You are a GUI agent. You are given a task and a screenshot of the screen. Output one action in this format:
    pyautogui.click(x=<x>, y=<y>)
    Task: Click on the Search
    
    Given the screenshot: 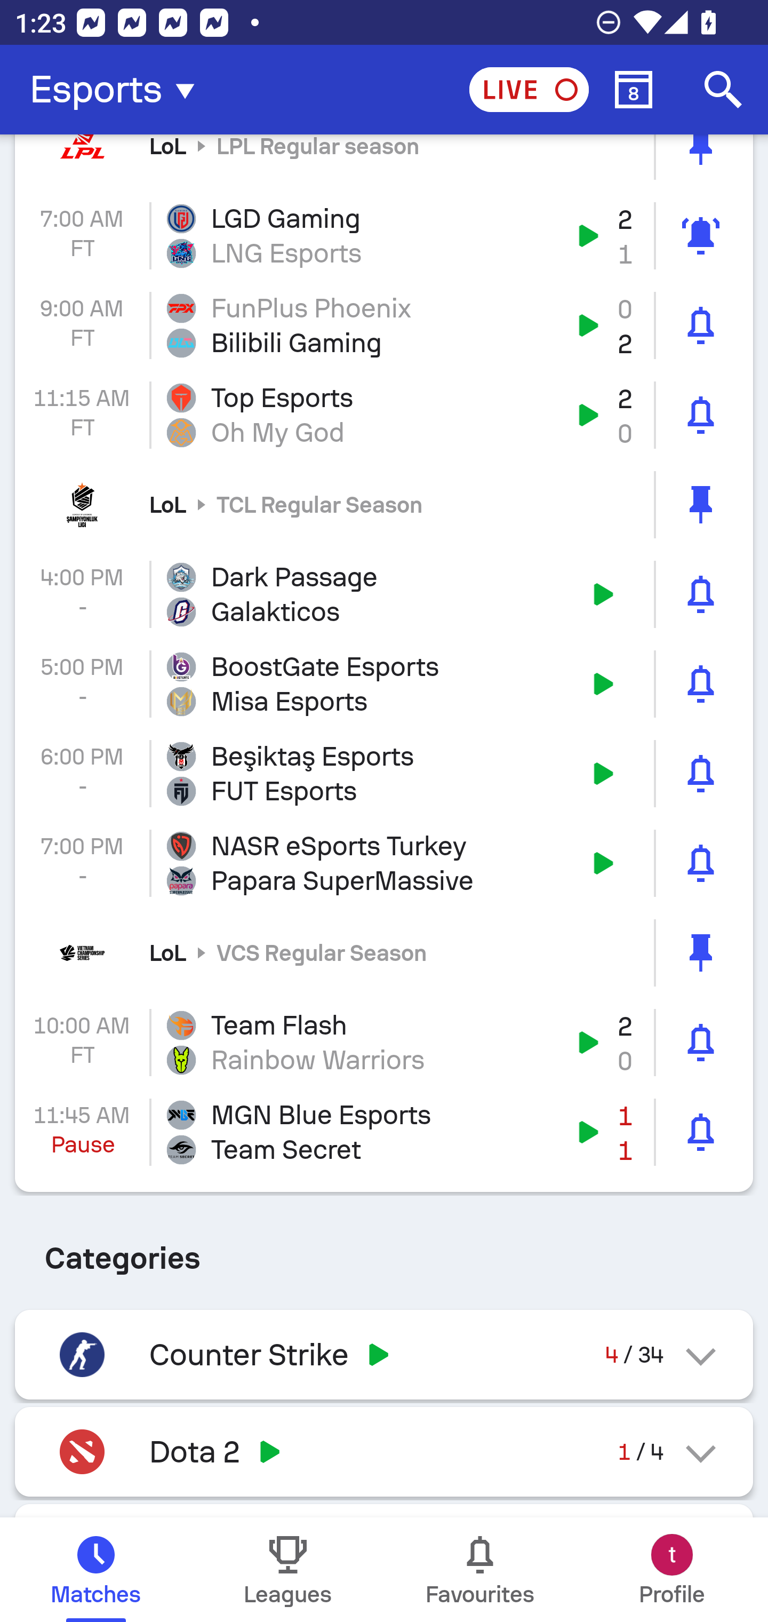 What is the action you would take?
    pyautogui.click(x=723, y=90)
    